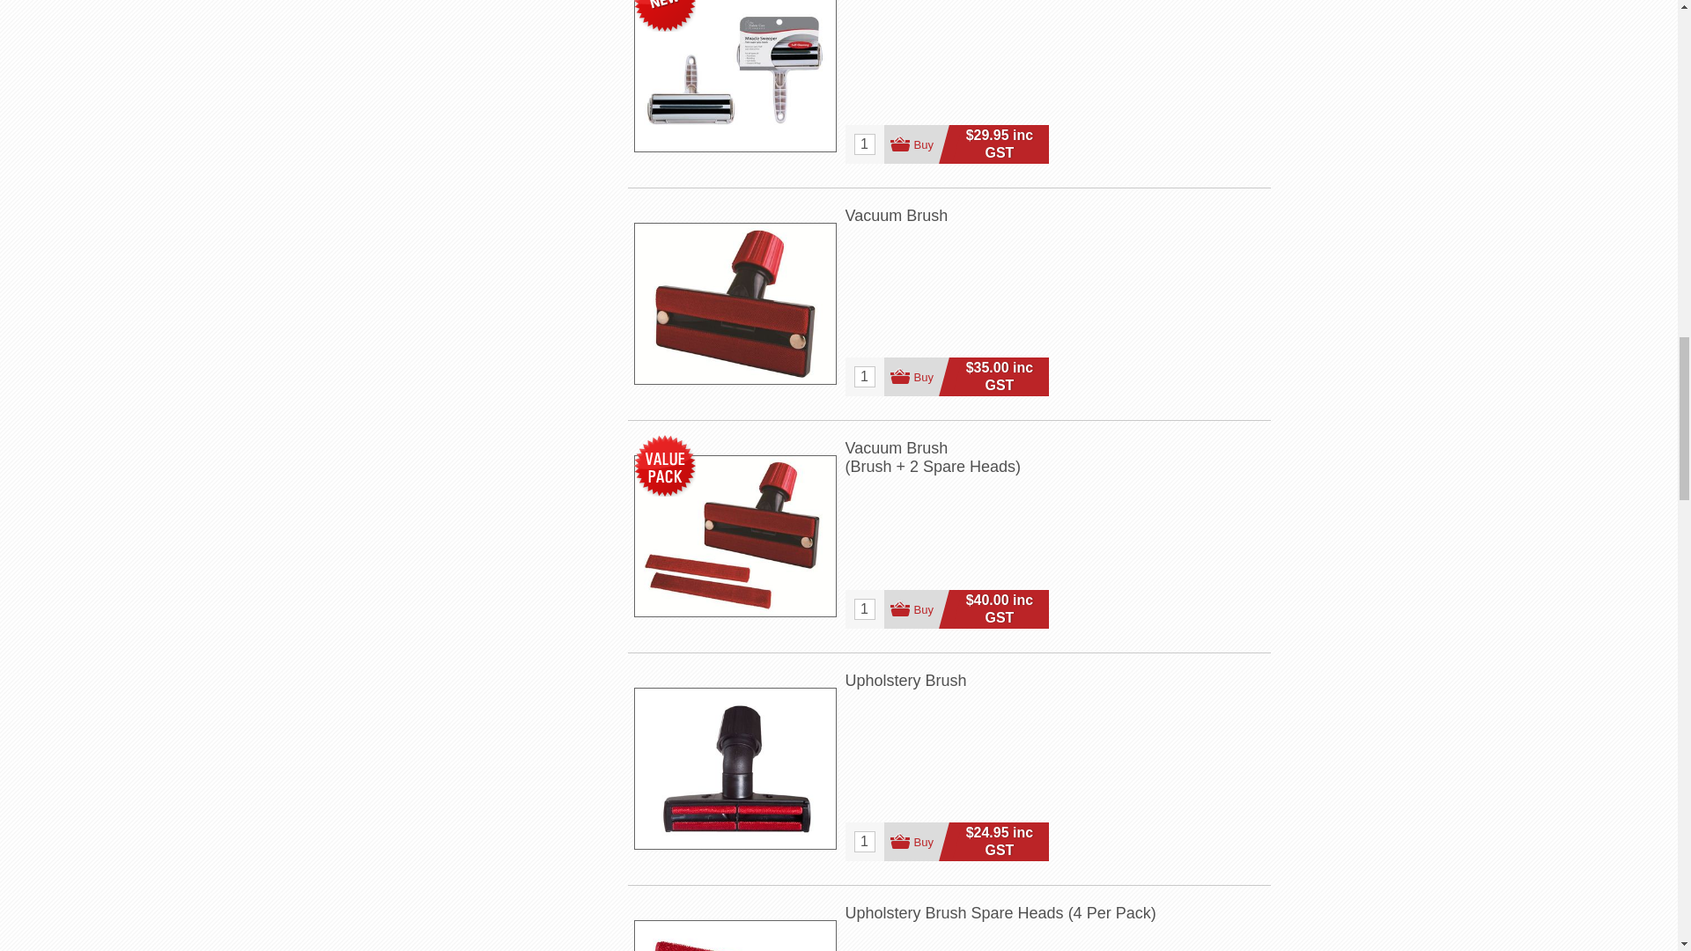  What do you see at coordinates (865, 144) in the screenshot?
I see `1` at bounding box center [865, 144].